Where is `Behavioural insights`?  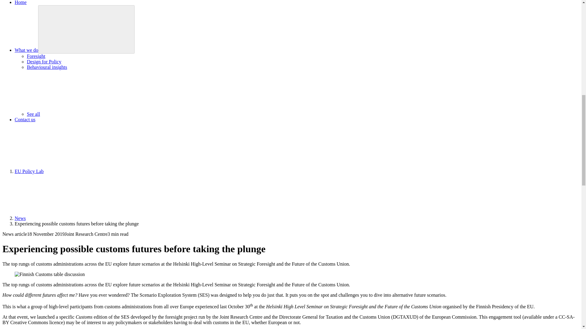
Behavioural insights is located at coordinates (47, 67).